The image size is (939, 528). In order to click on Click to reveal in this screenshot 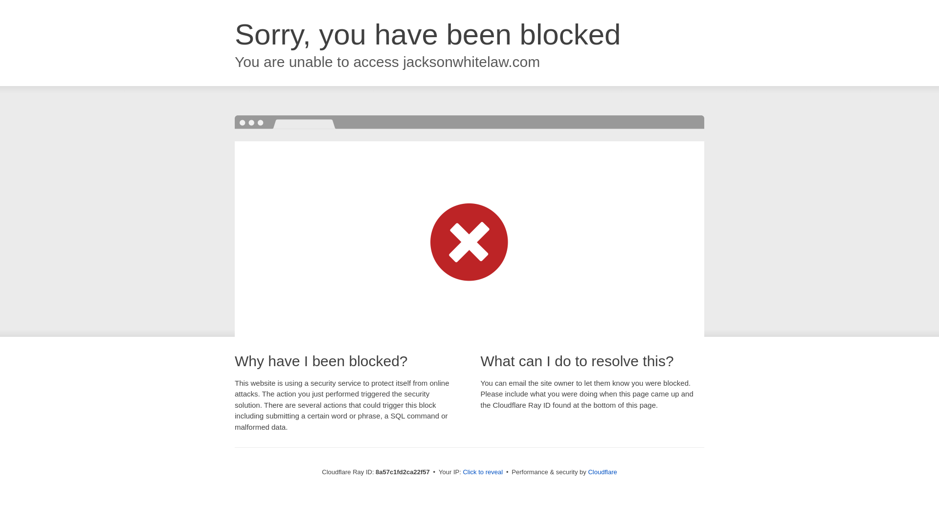, I will do `click(482, 472)`.